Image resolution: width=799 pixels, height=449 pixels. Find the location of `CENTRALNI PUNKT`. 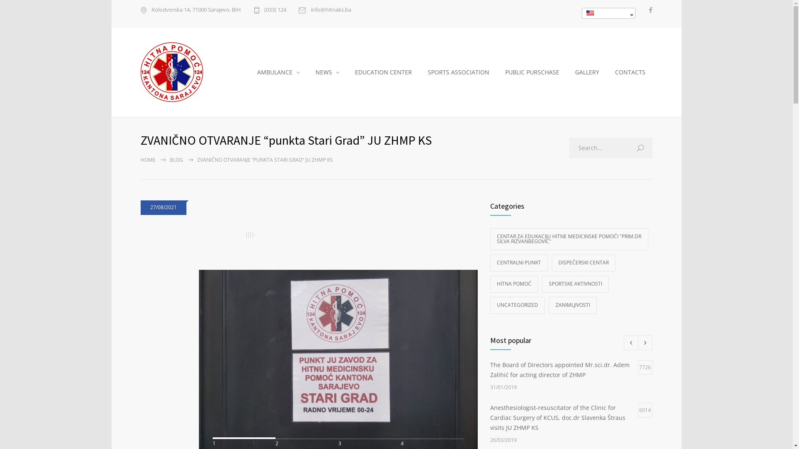

CENTRALNI PUNKT is located at coordinates (519, 263).